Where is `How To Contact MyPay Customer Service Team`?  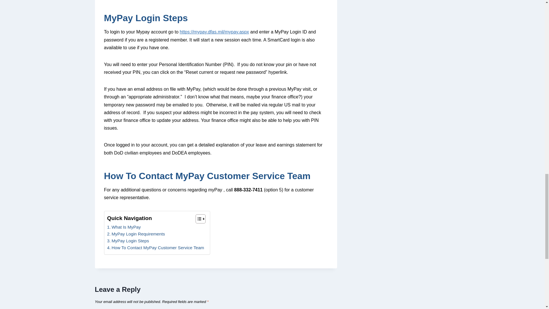
How To Contact MyPay Customer Service Team is located at coordinates (155, 248).